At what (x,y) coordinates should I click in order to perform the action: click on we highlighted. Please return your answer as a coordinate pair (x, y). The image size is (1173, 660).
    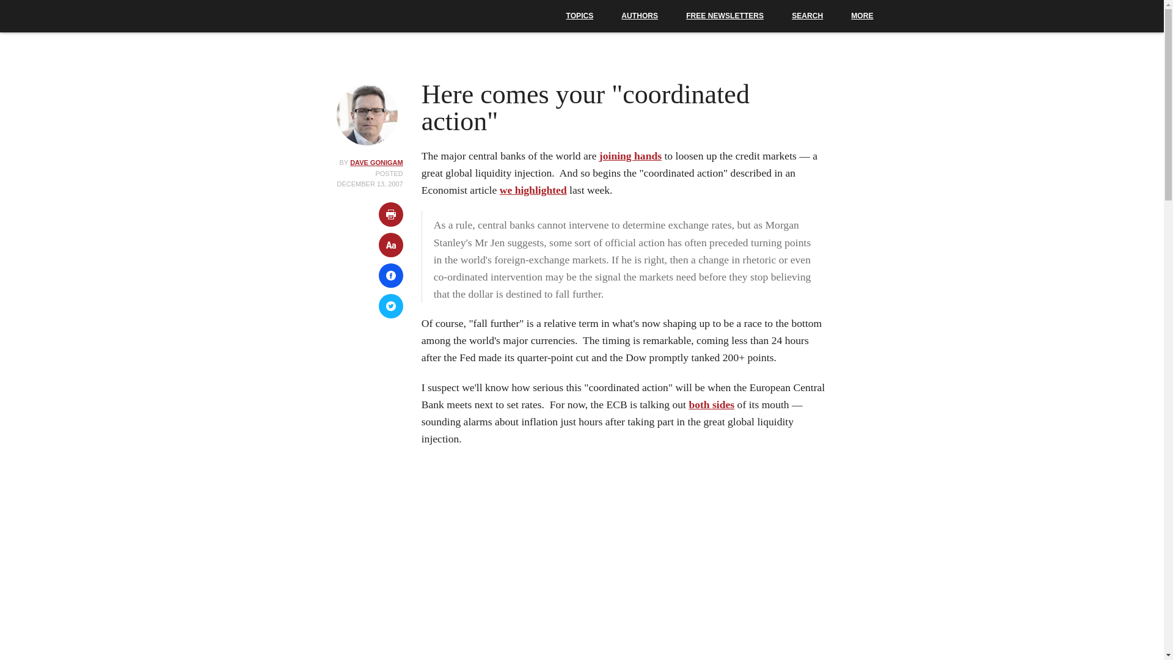
    Looking at the image, I should click on (533, 189).